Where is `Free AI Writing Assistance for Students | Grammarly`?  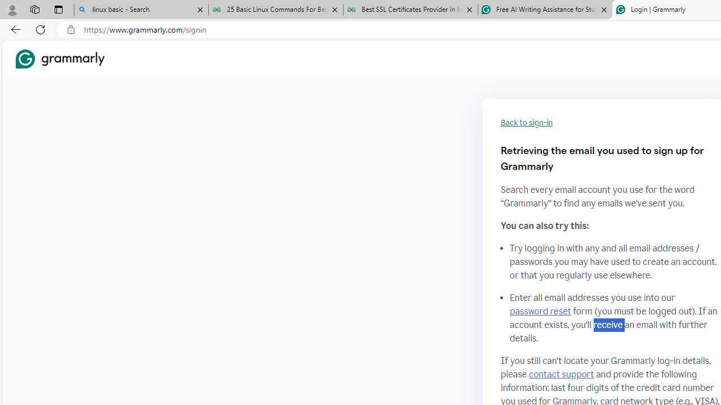
Free AI Writing Assistance for Students | Grammarly is located at coordinates (545, 10).